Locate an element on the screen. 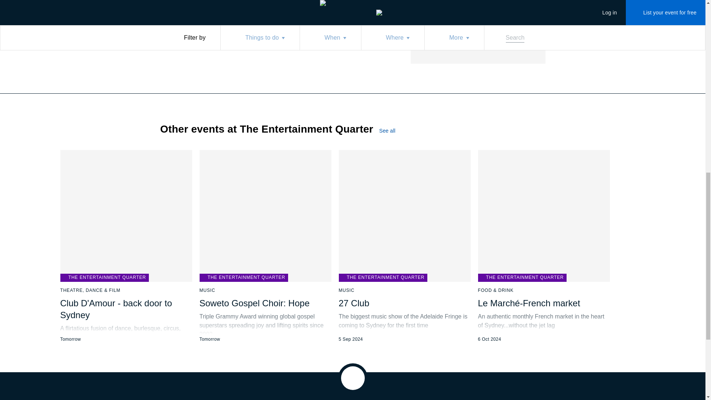 This screenshot has width=711, height=400. Soweto Gospel Choir: Hope is located at coordinates (254, 303).